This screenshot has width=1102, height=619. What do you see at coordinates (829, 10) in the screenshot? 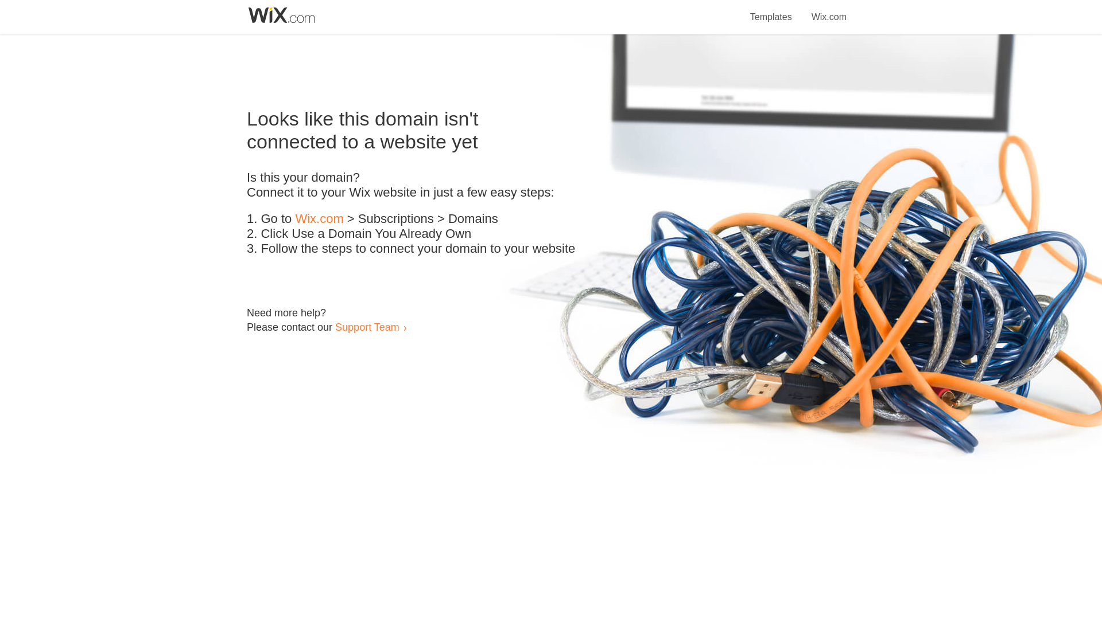
I see `Wix.com` at bounding box center [829, 10].